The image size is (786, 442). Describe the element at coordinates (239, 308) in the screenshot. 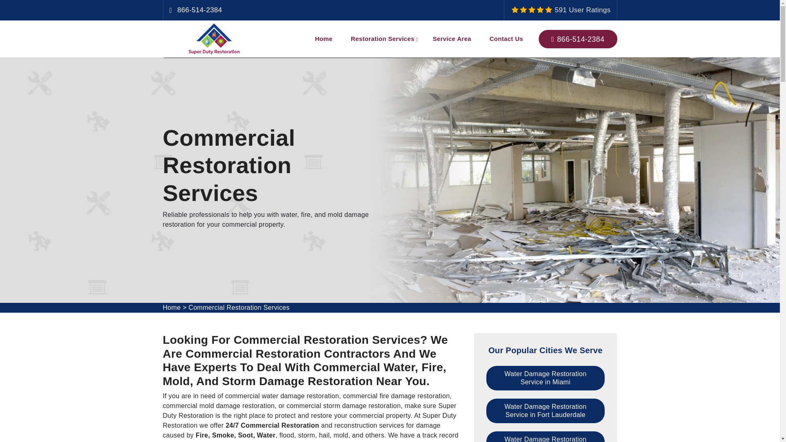

I see `Commercial Restoration Services` at that location.